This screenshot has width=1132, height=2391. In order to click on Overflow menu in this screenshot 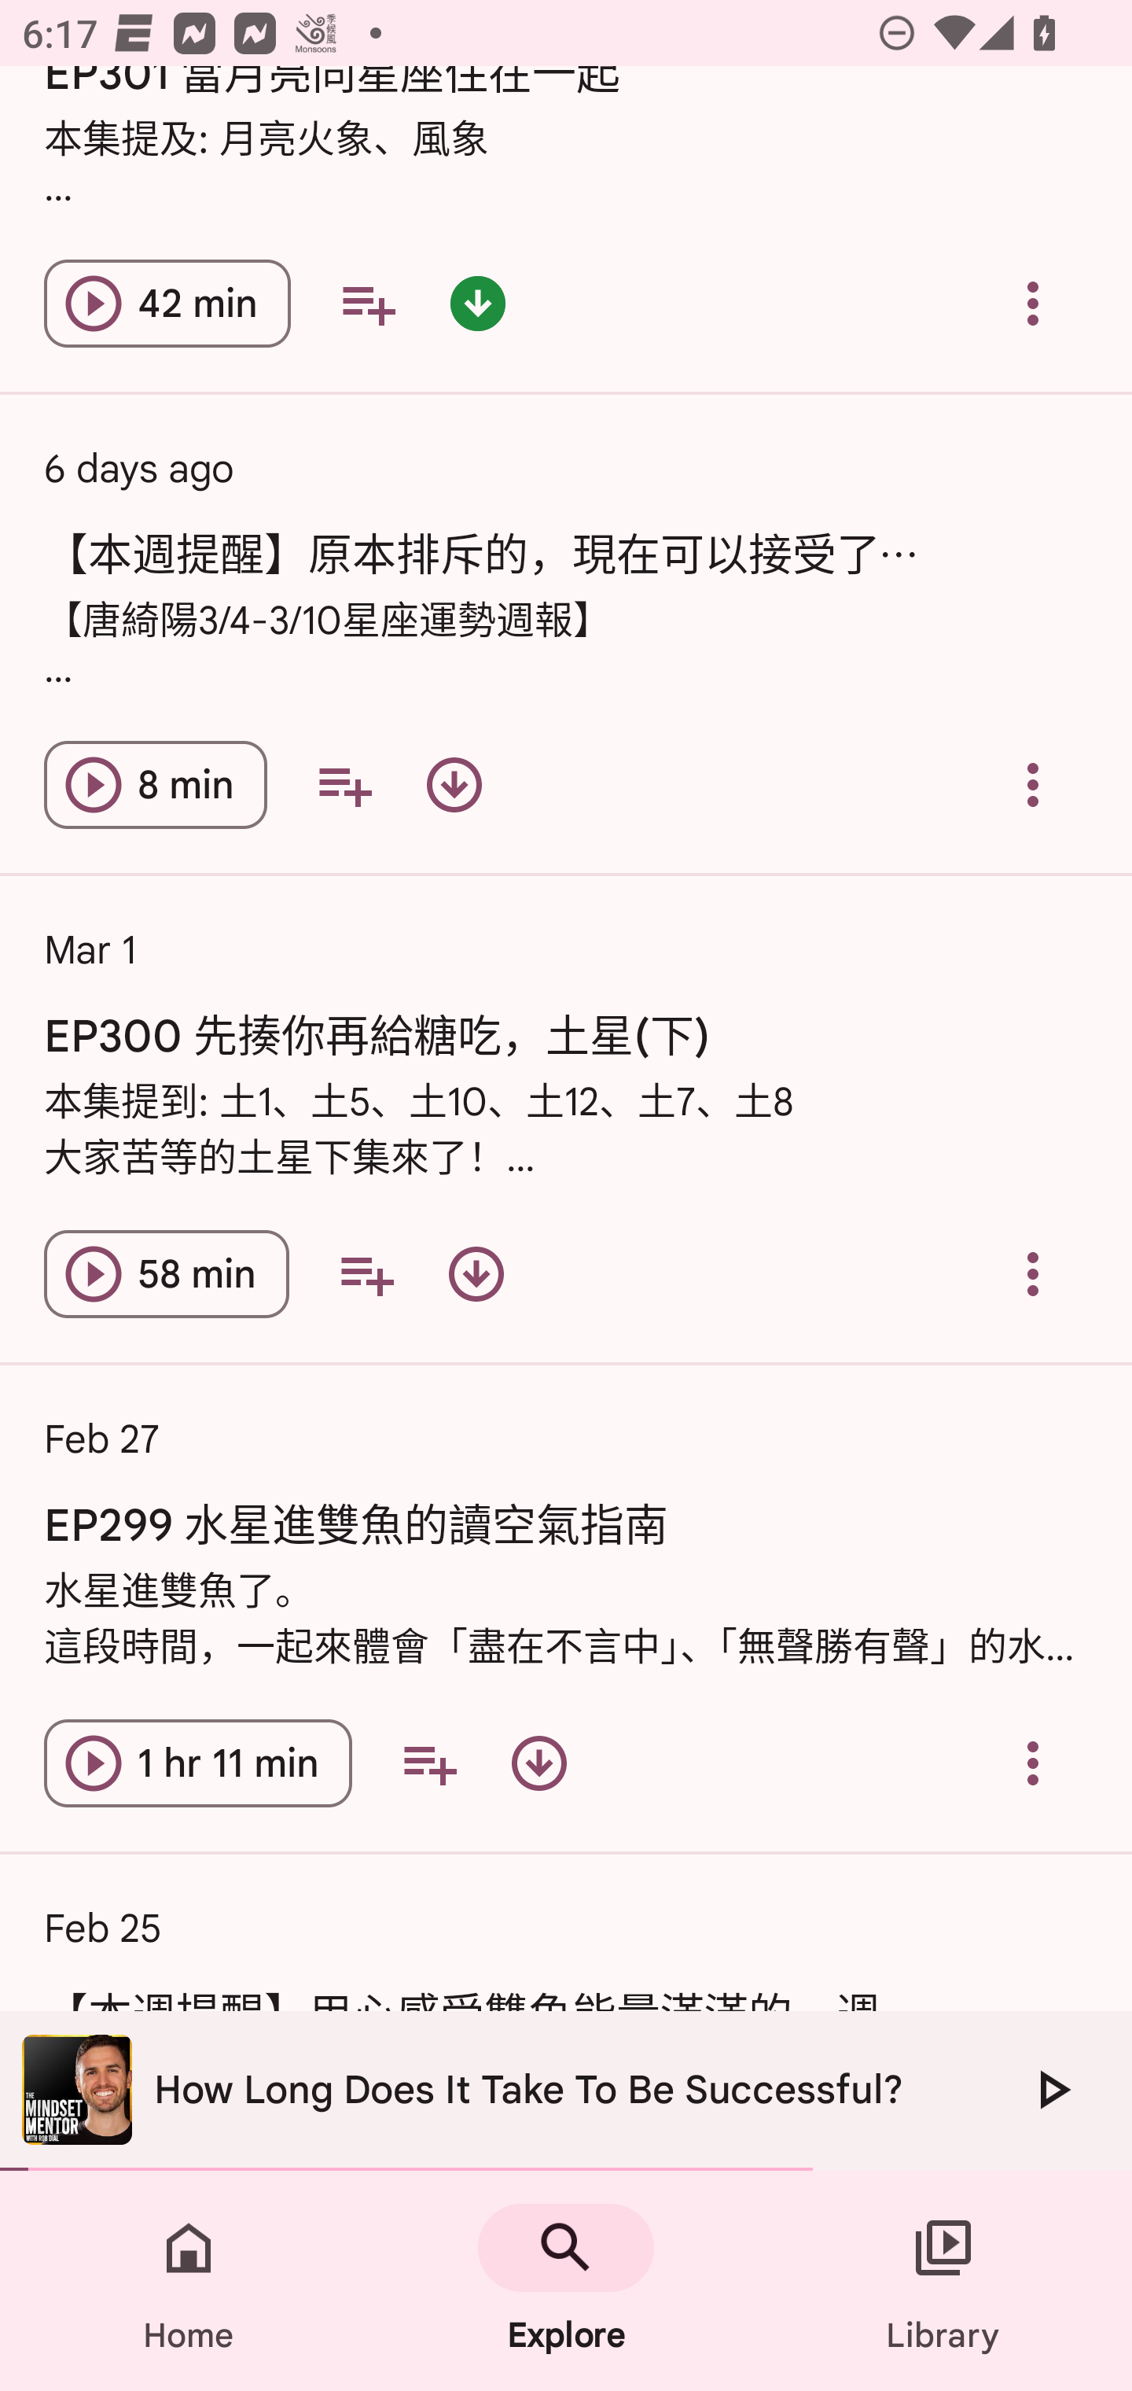, I will do `click(1033, 785)`.